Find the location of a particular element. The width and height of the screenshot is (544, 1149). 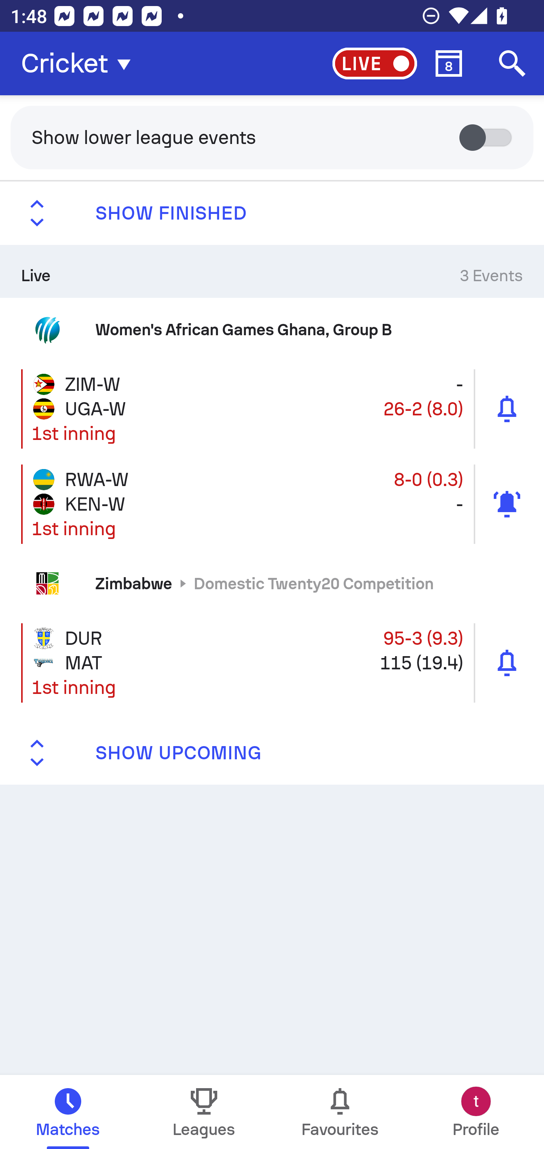

Live 3 Events is located at coordinates (272, 271).